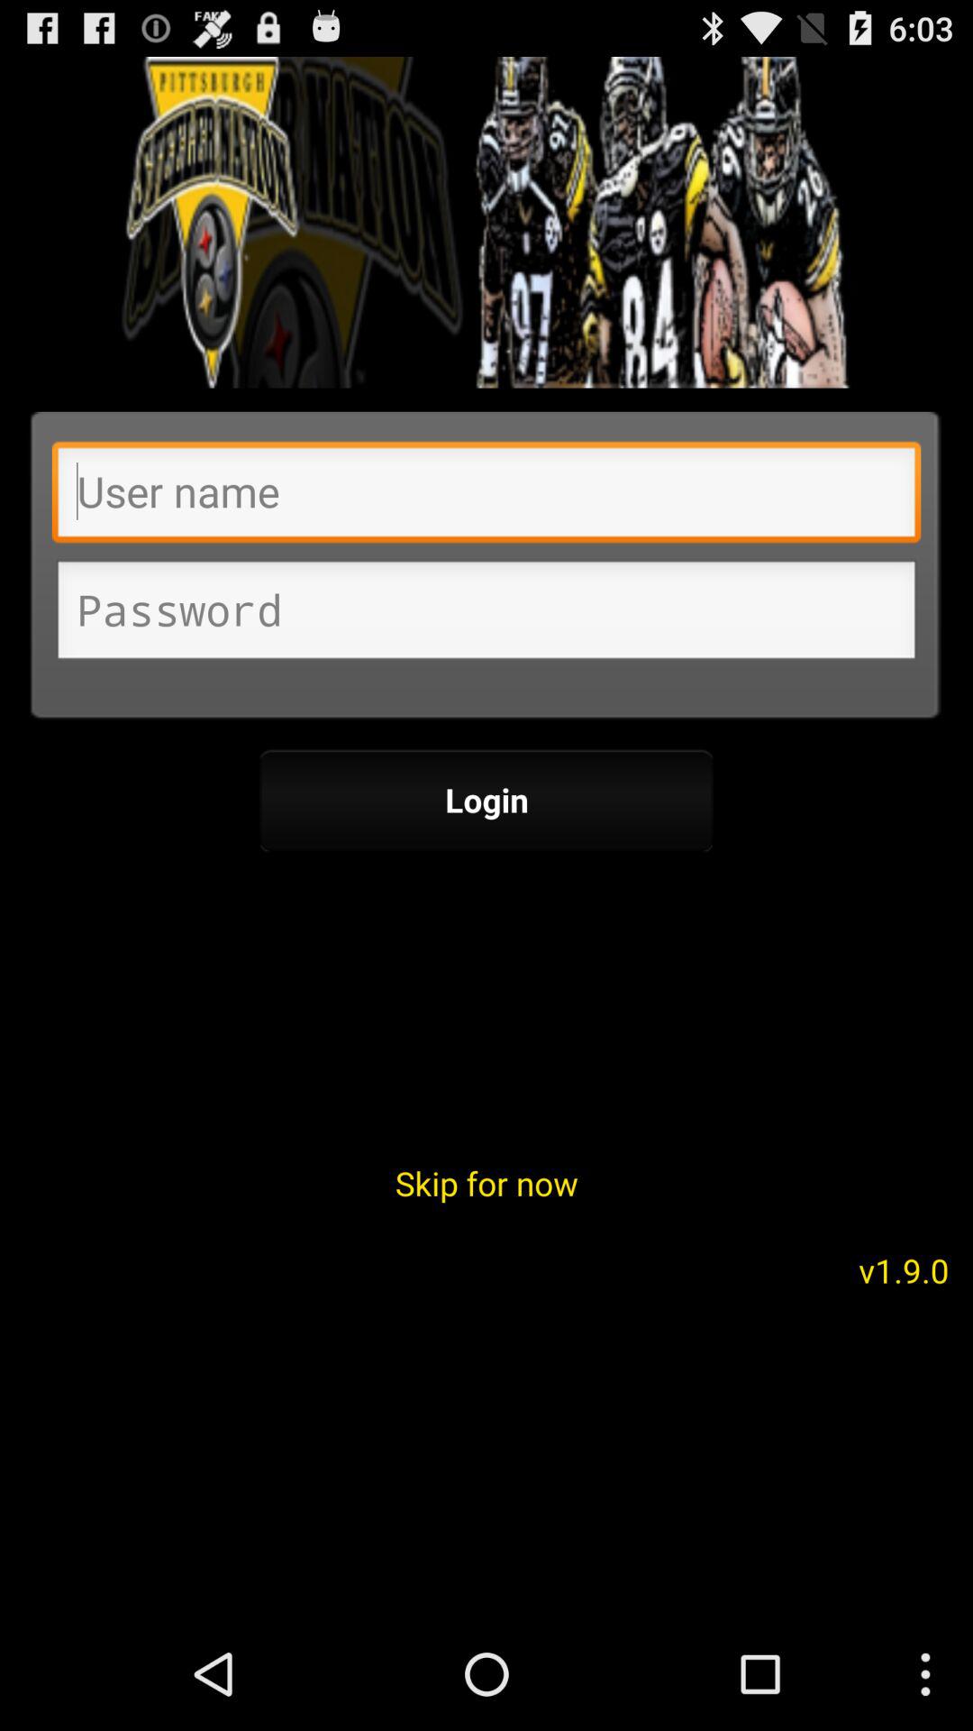 The height and width of the screenshot is (1731, 973). Describe the element at coordinates (486, 497) in the screenshot. I see `user id tab` at that location.